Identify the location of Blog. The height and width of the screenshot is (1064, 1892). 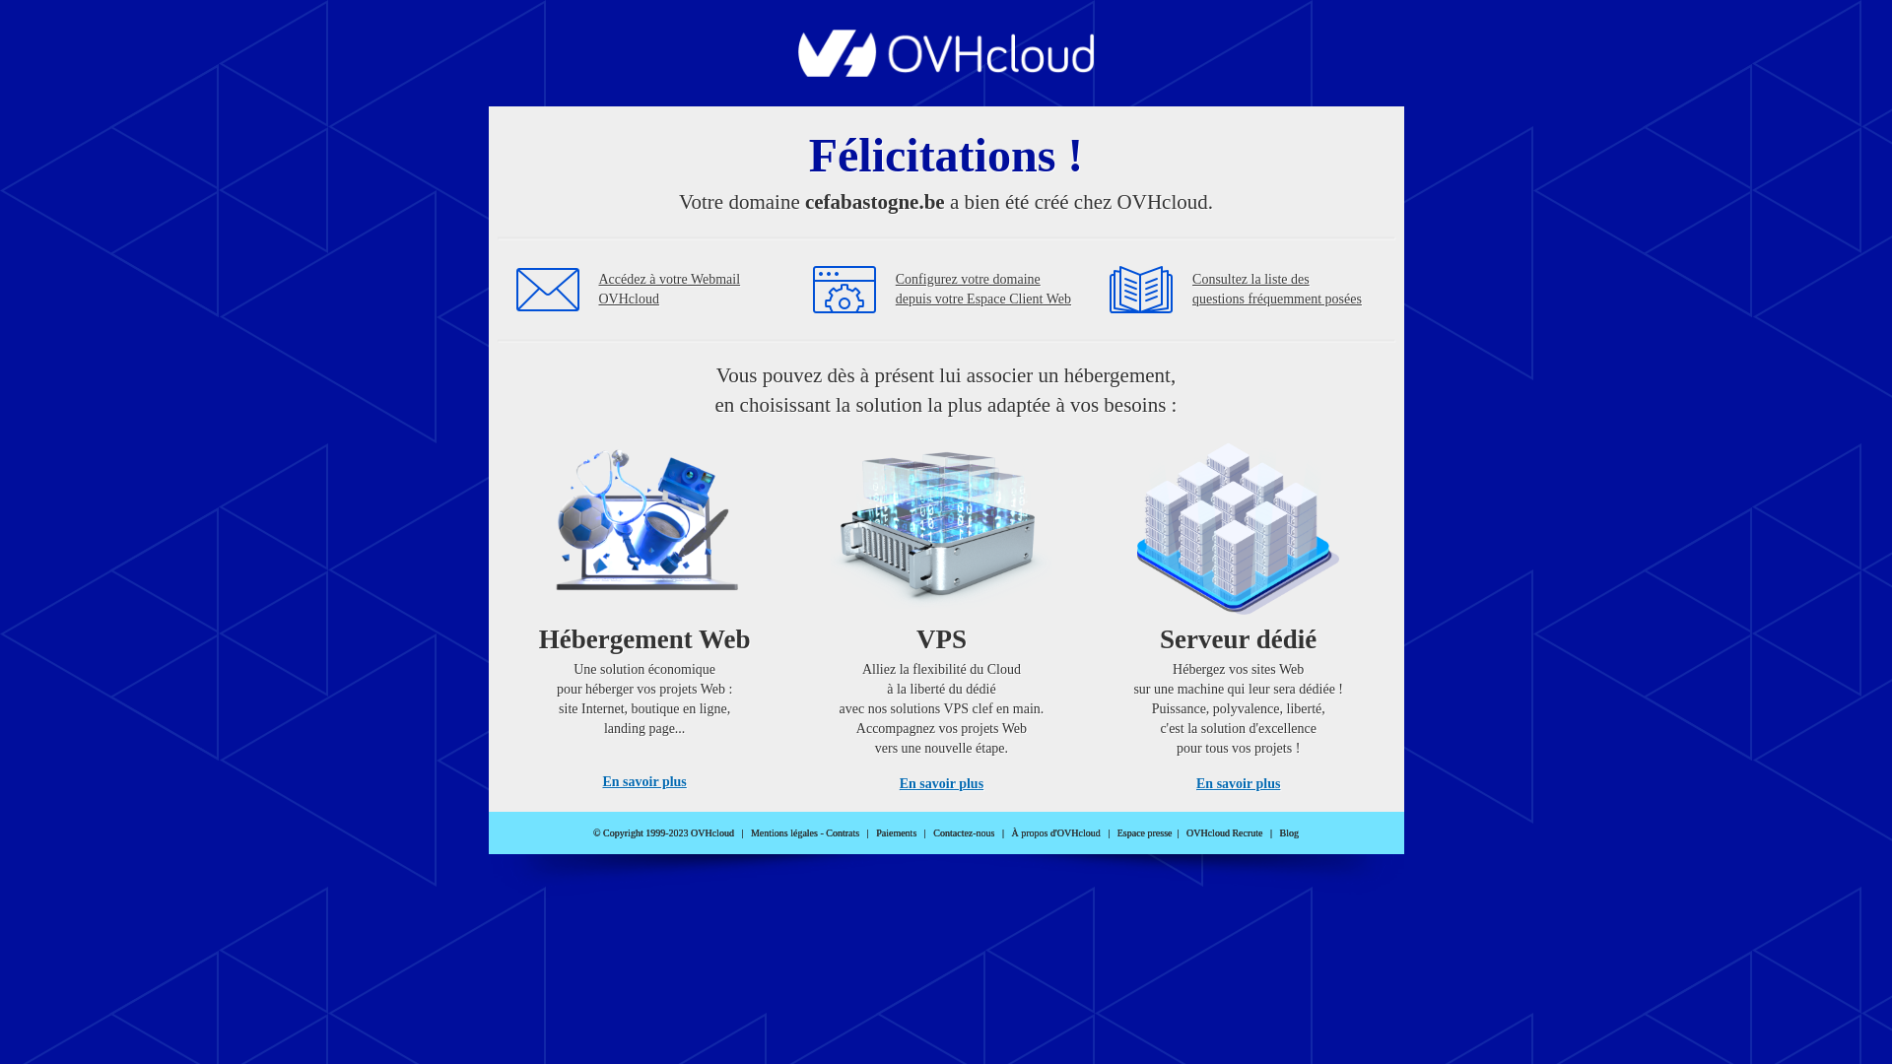
(1289, 833).